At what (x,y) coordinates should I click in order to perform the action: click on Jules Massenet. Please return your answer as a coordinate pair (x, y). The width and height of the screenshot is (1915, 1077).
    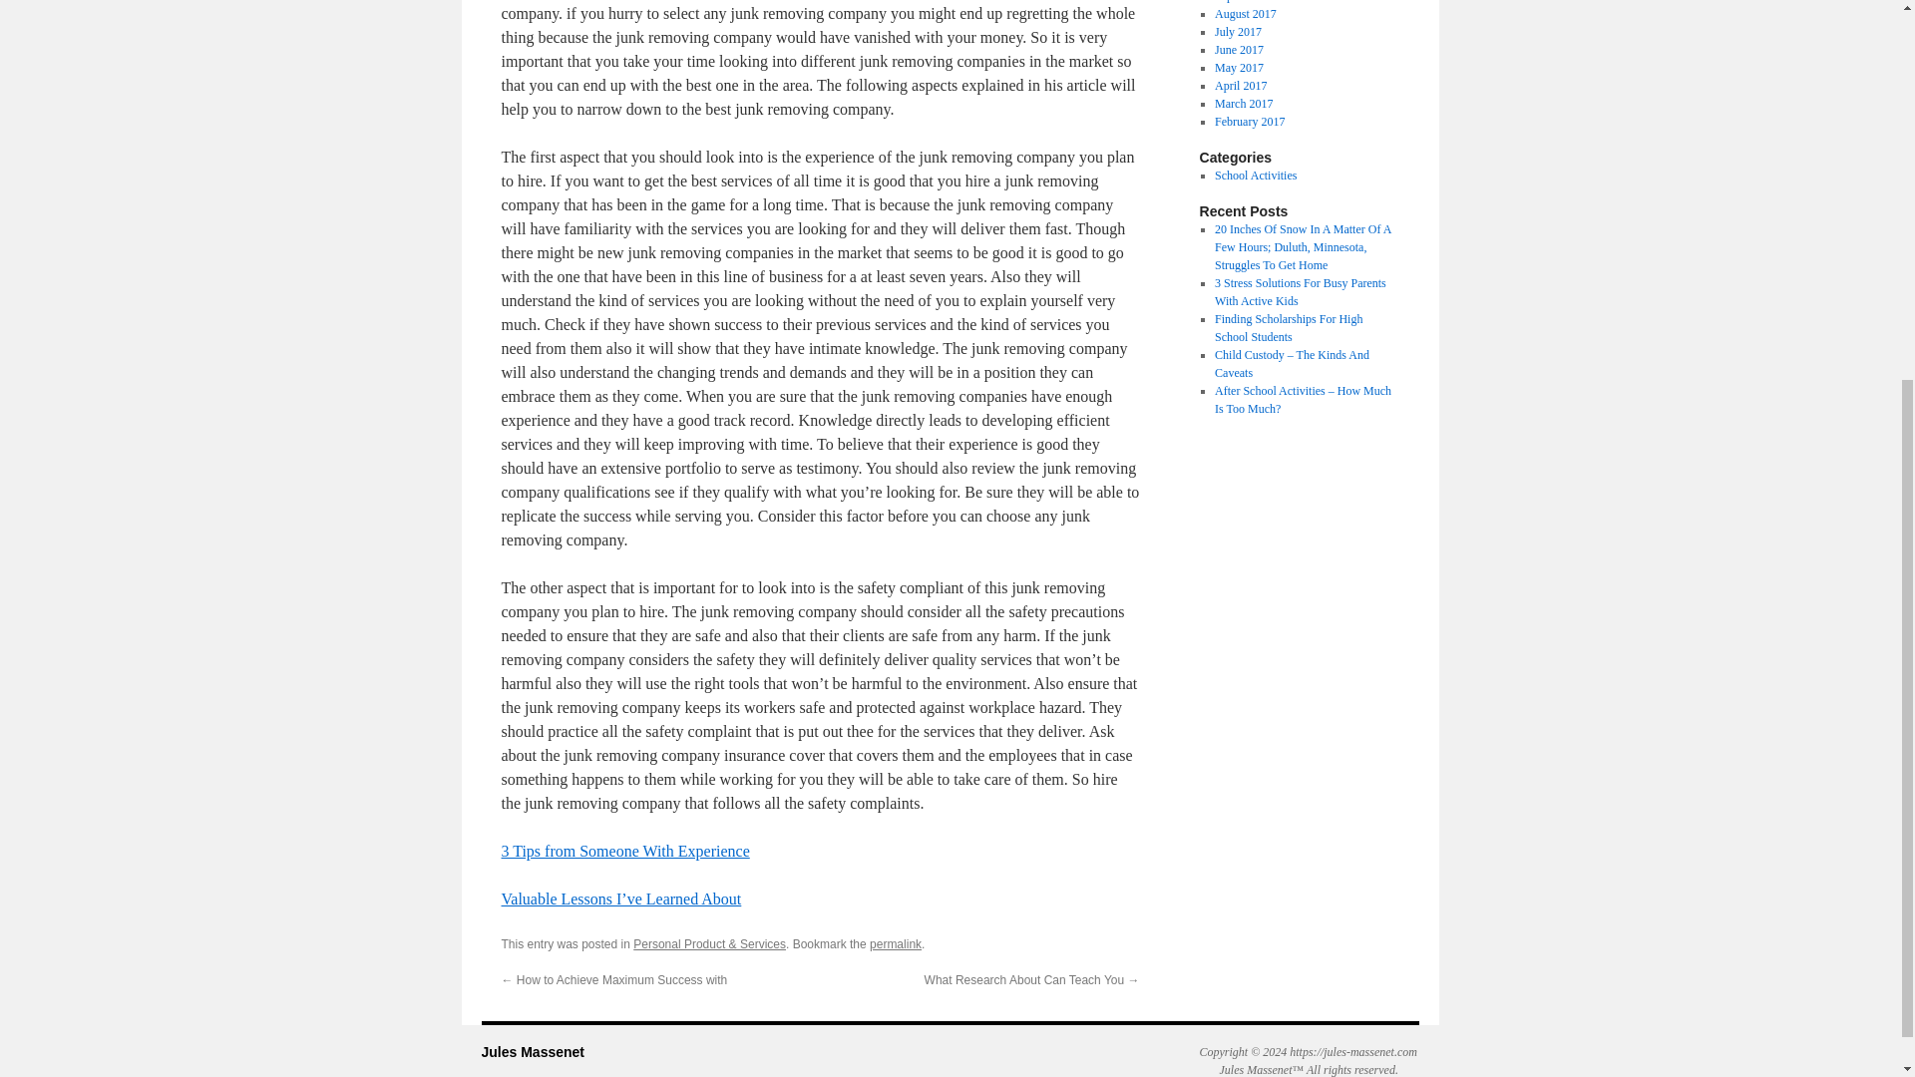
    Looking at the image, I should click on (532, 1051).